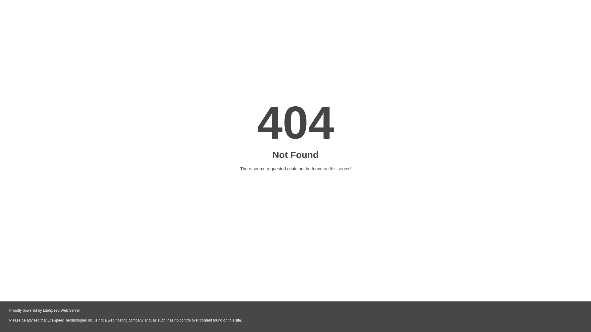  What do you see at coordinates (62, 310) in the screenshot?
I see `LiteSpeed Web Server` at bounding box center [62, 310].